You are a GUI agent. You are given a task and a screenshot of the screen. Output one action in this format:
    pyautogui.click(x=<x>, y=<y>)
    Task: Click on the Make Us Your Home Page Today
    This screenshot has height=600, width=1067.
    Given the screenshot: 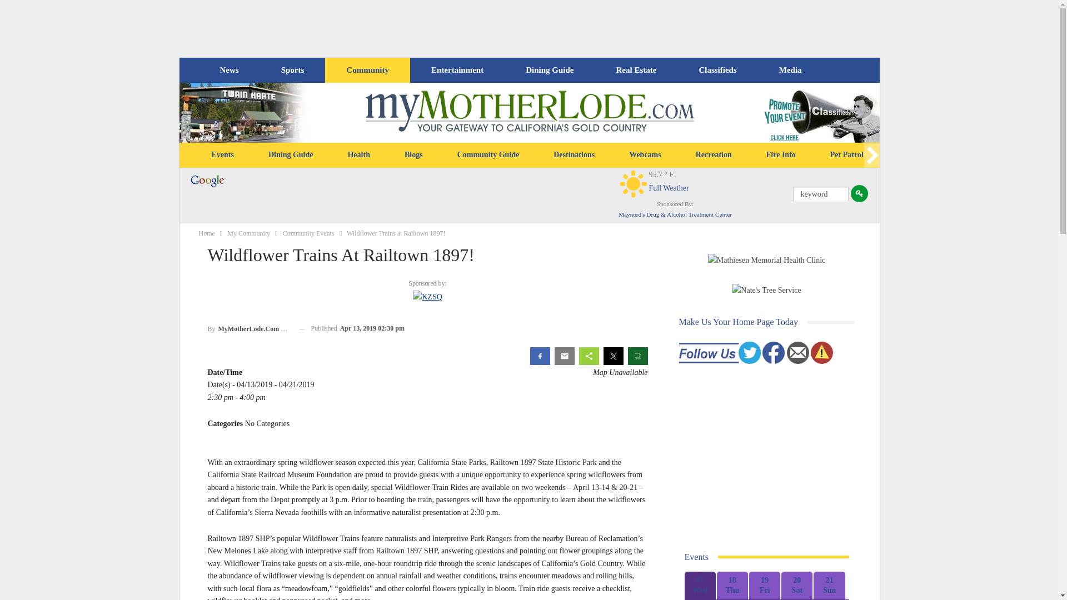 What is the action you would take?
    pyautogui.click(x=738, y=322)
    